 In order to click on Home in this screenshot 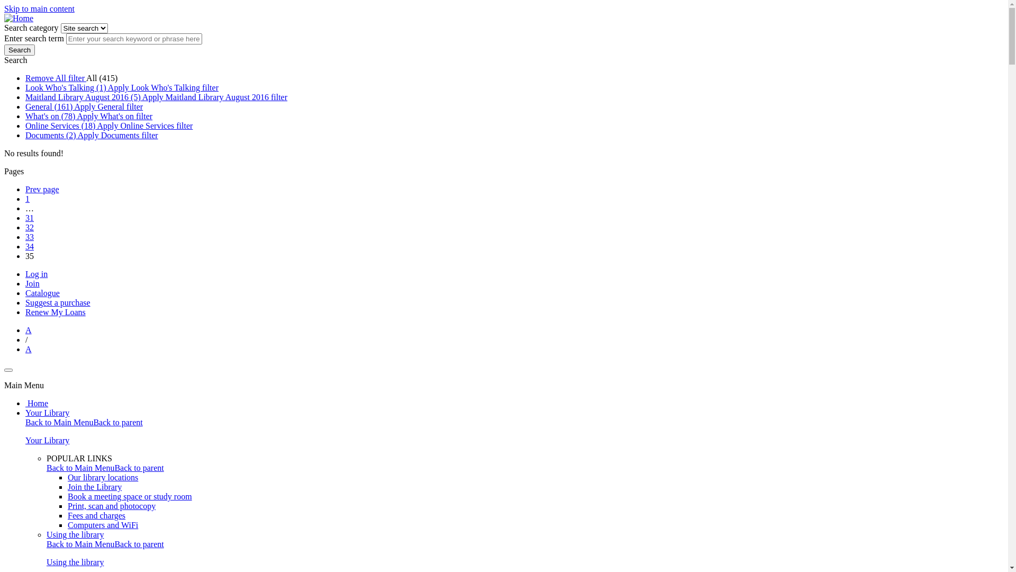, I will do `click(19, 18)`.